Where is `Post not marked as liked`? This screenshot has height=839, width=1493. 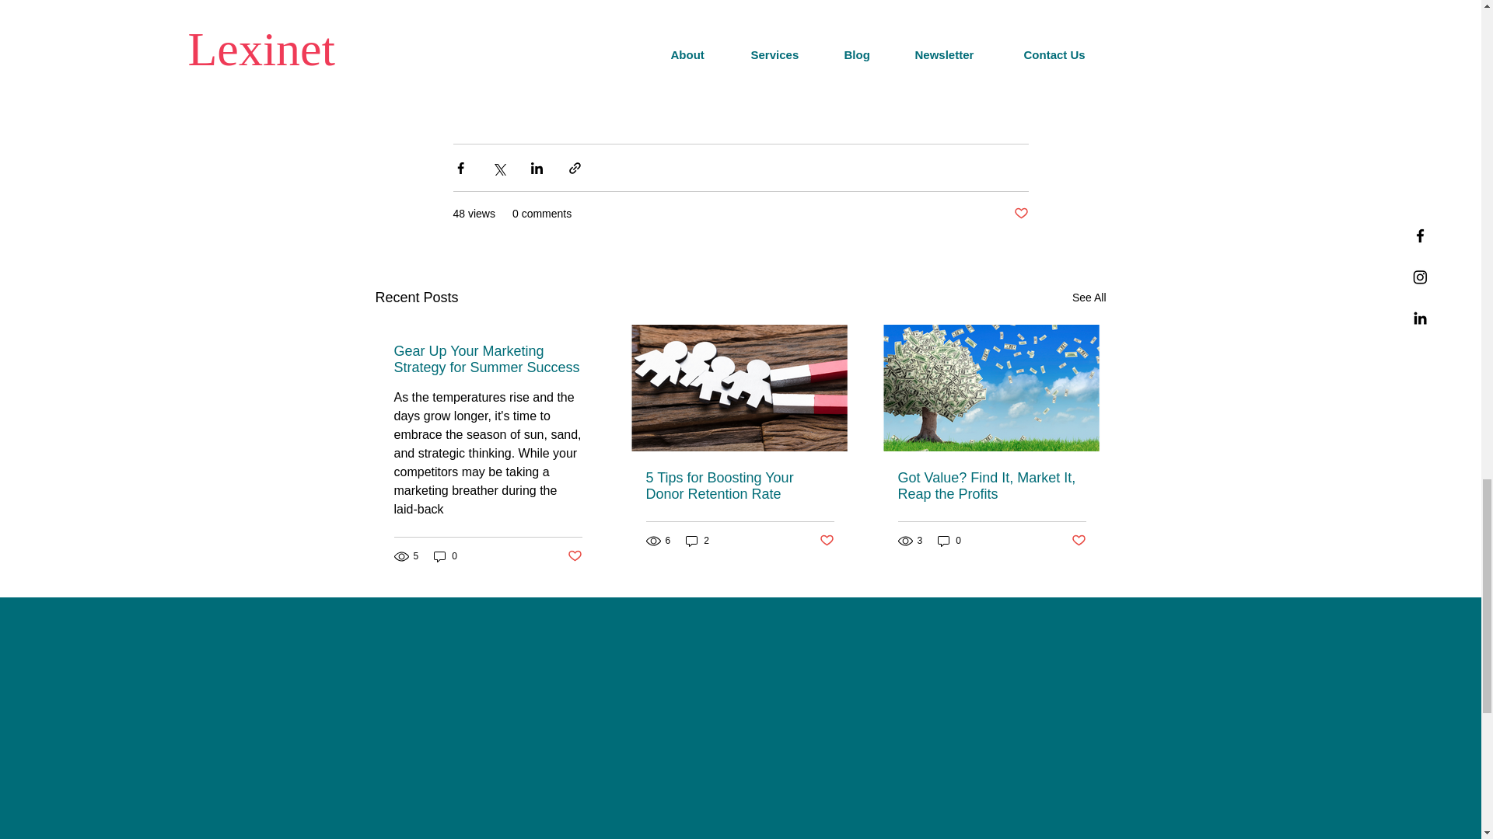
Post not marked as liked is located at coordinates (827, 541).